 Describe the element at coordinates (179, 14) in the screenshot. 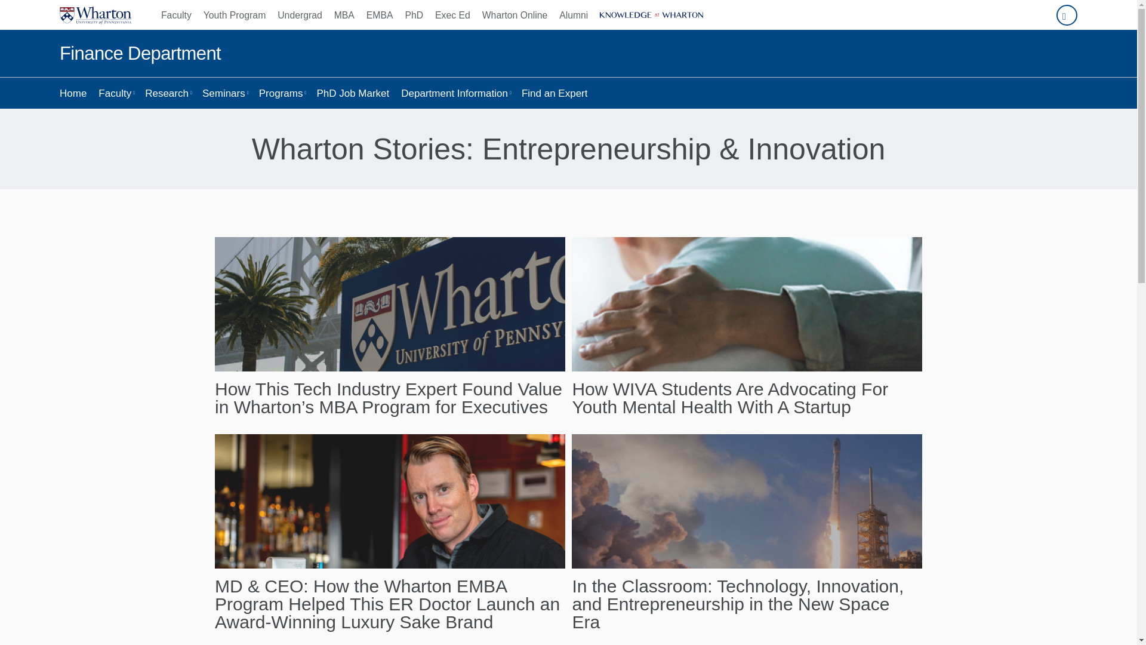

I see `Faculty` at that location.